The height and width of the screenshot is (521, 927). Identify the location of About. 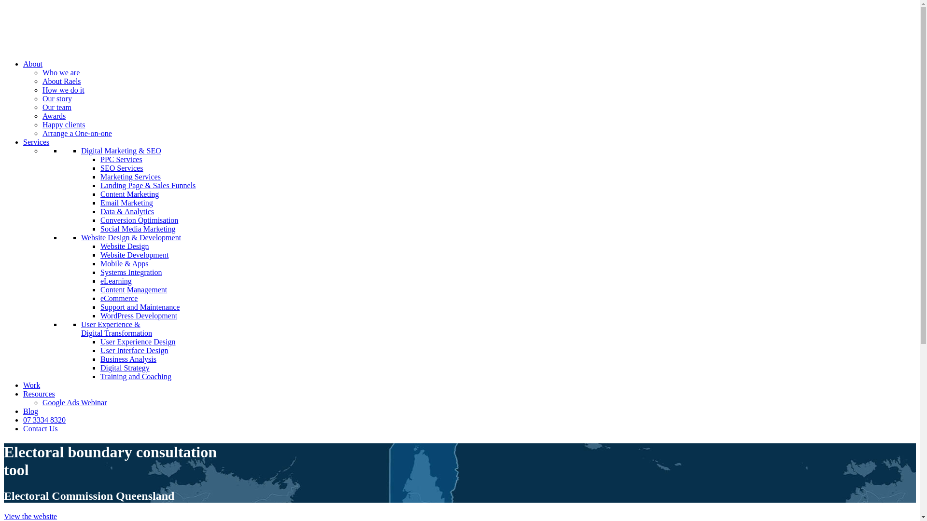
(33, 64).